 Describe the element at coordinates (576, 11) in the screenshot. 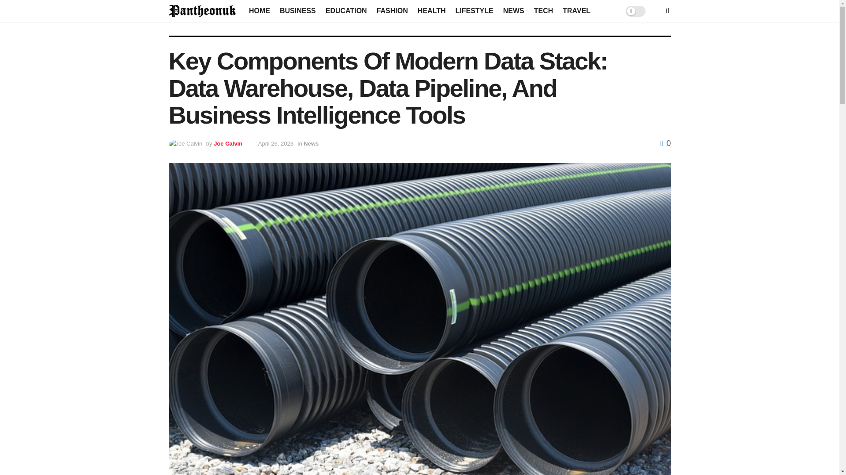

I see `TRAVEL` at that location.